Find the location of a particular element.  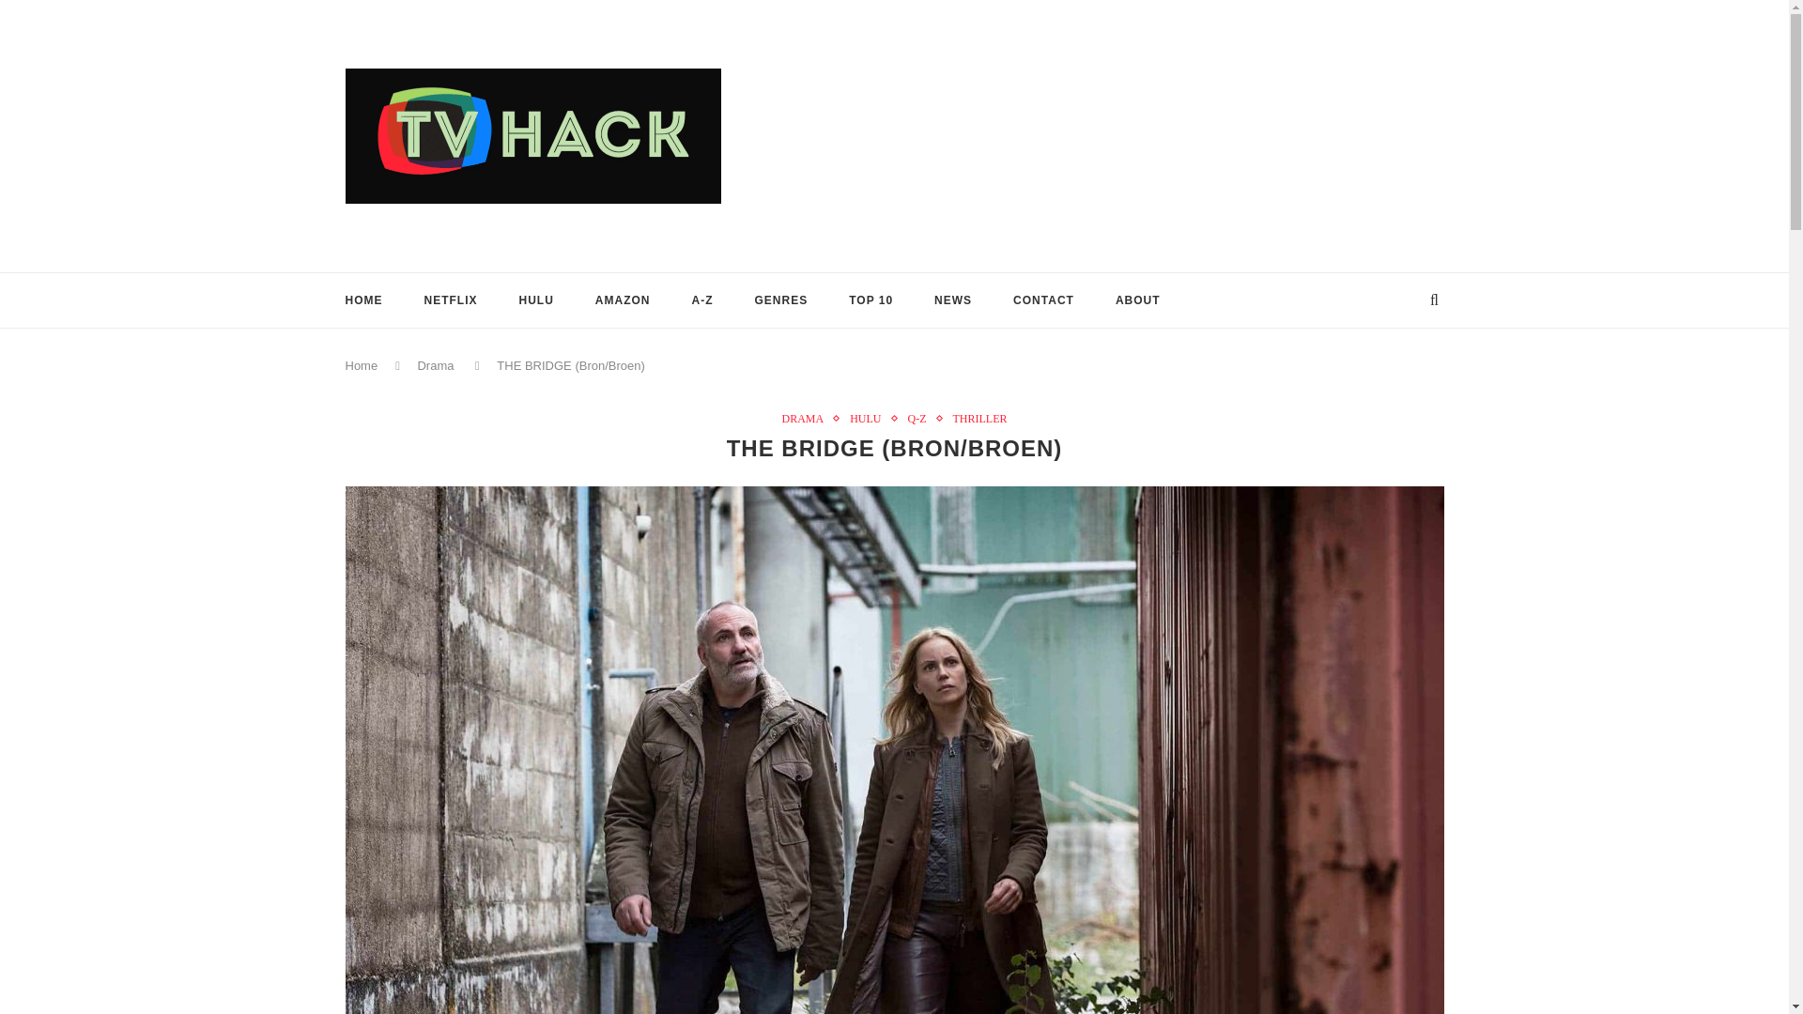

THRILLER is located at coordinates (979, 418).